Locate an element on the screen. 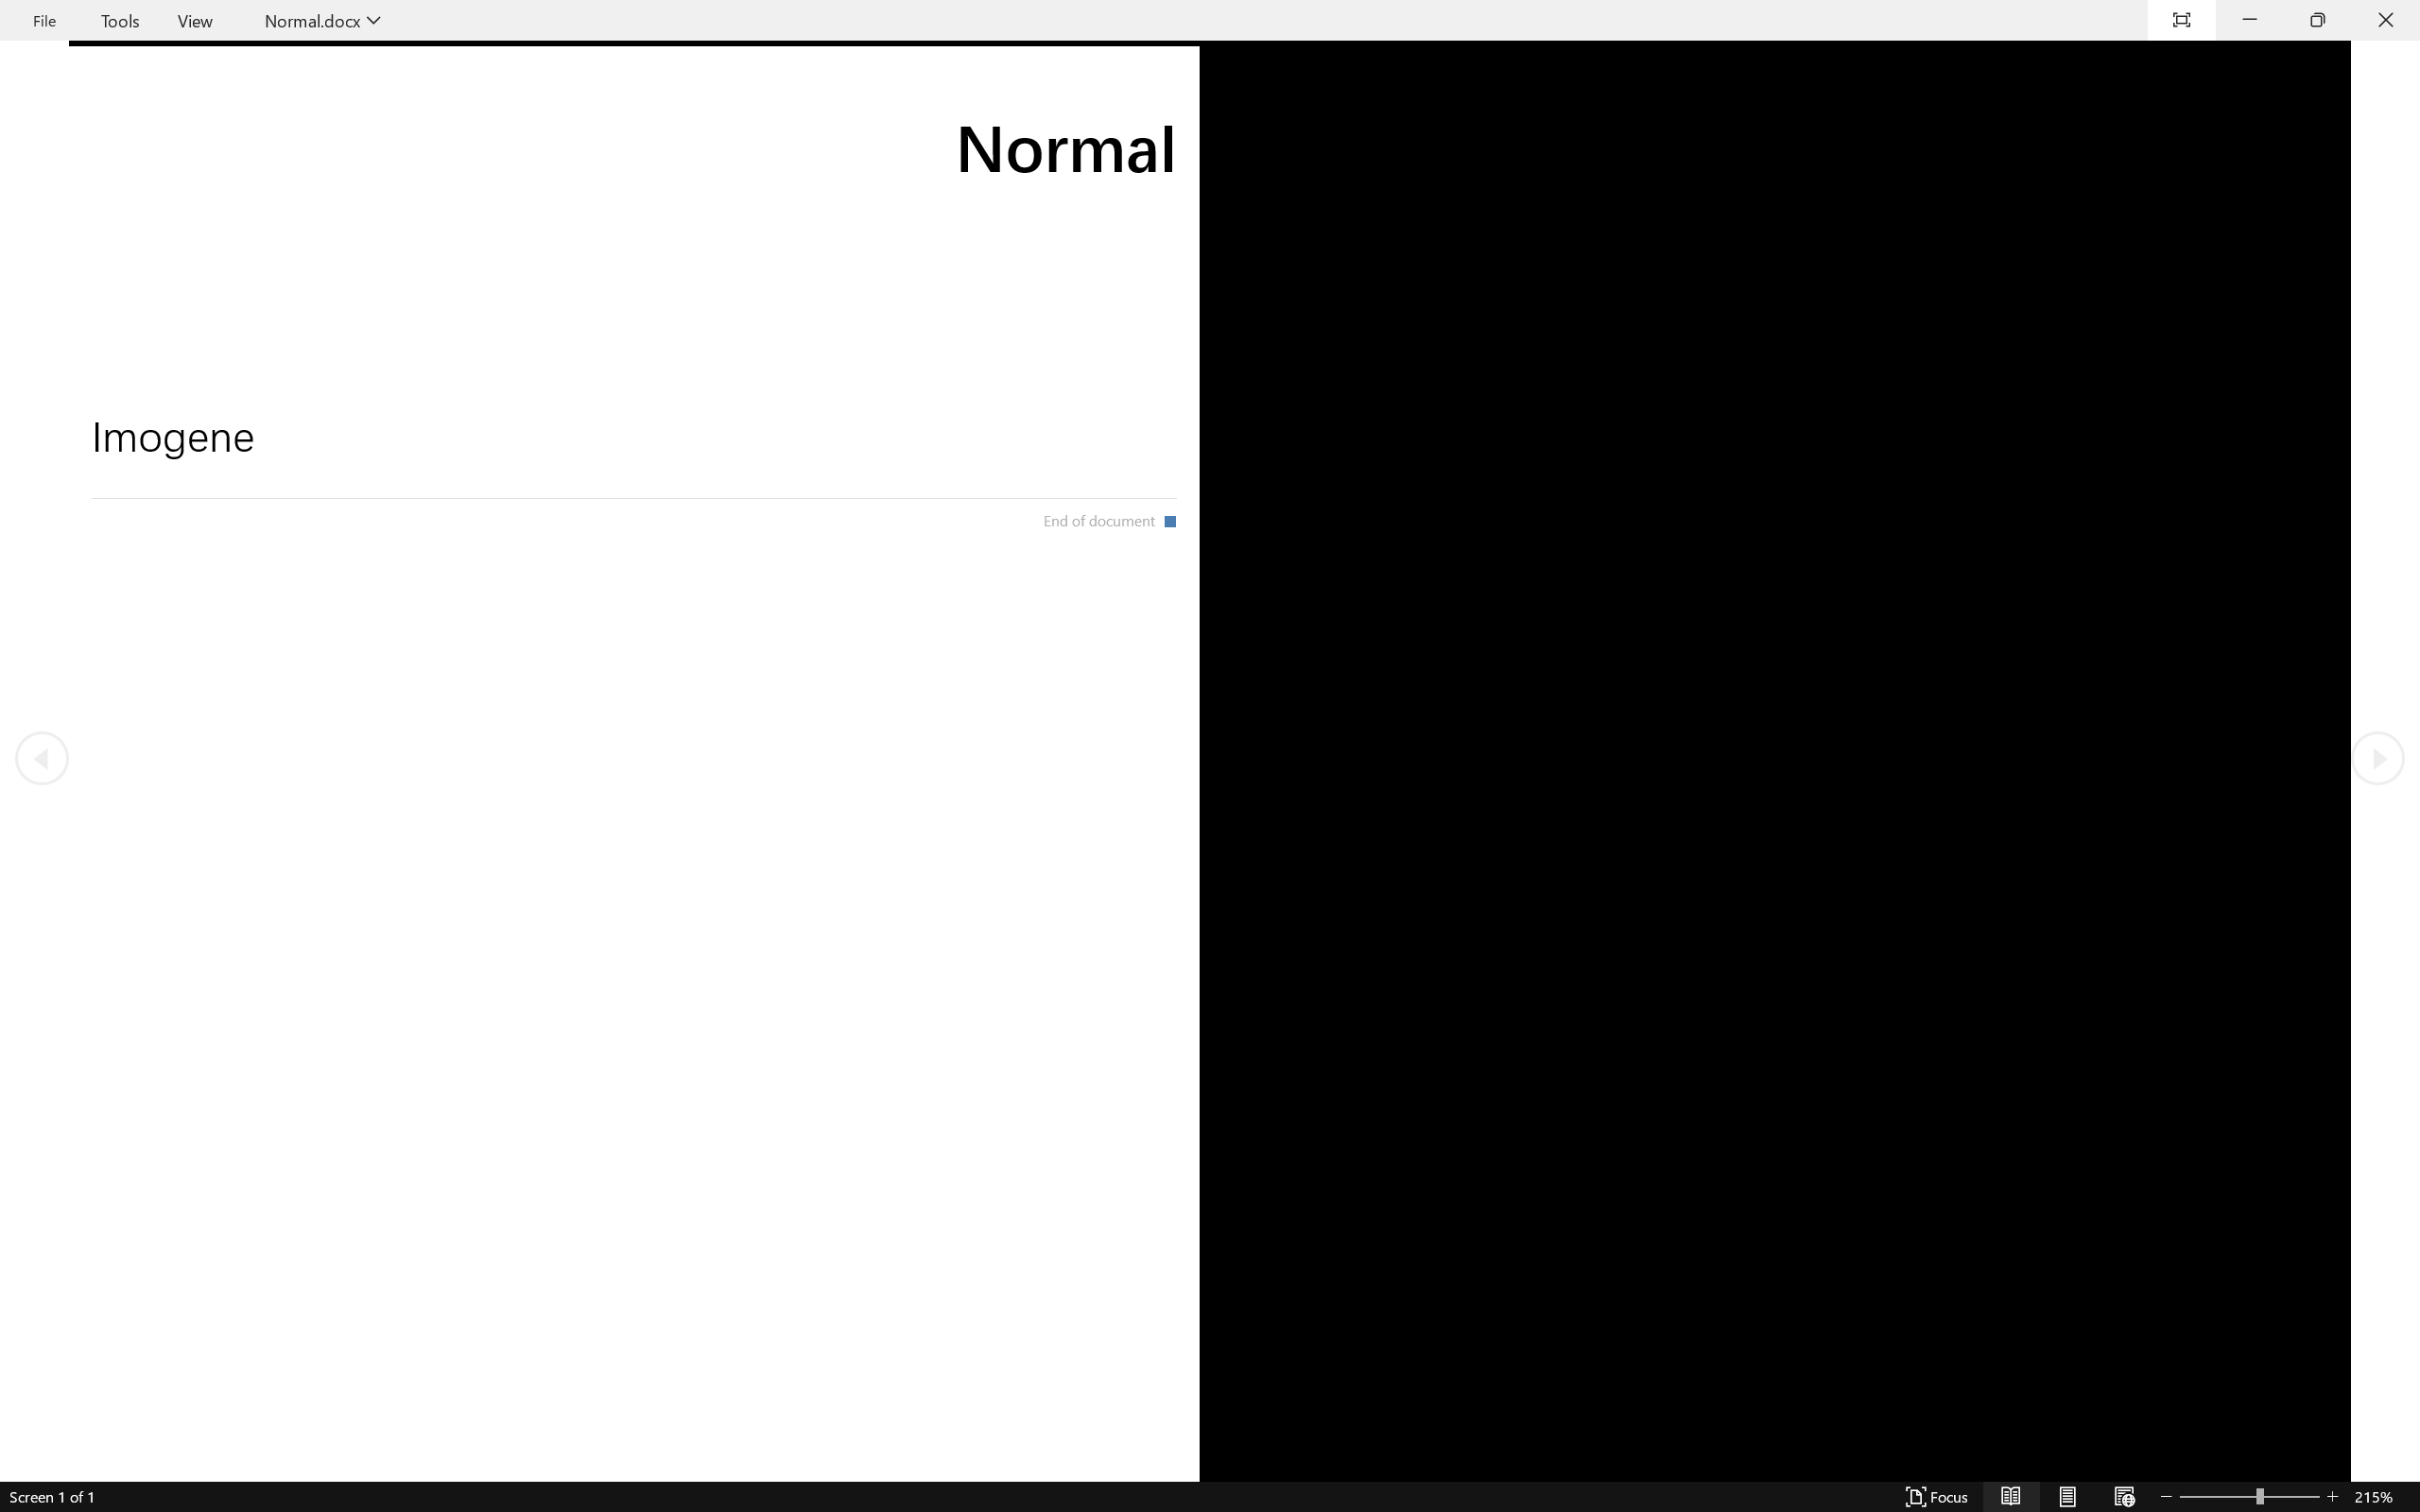 The image size is (2420, 1512). Line Arrow is located at coordinates (960, 84).